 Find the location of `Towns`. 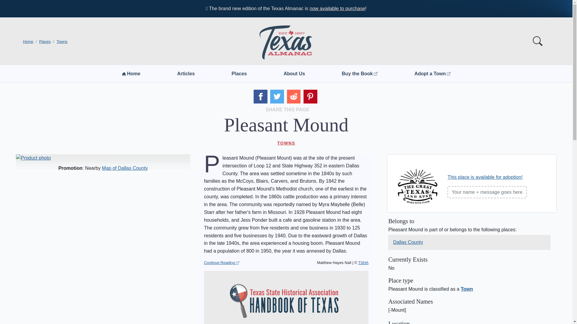

Towns is located at coordinates (62, 42).